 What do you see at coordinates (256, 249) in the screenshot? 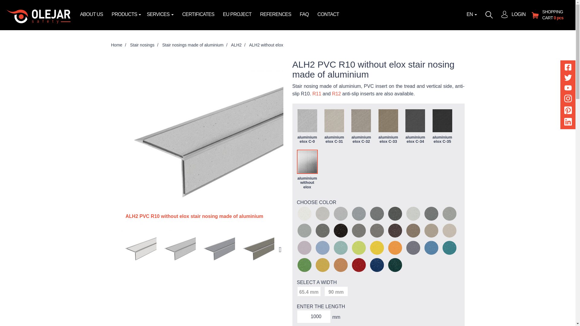
I see `ALH2 PVC R10 without elox stair nosing made of aluminium` at bounding box center [256, 249].